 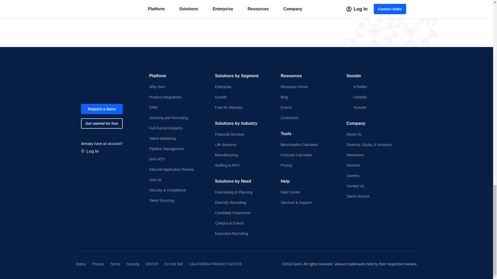 I want to click on Request a demo, so click(x=101, y=109).